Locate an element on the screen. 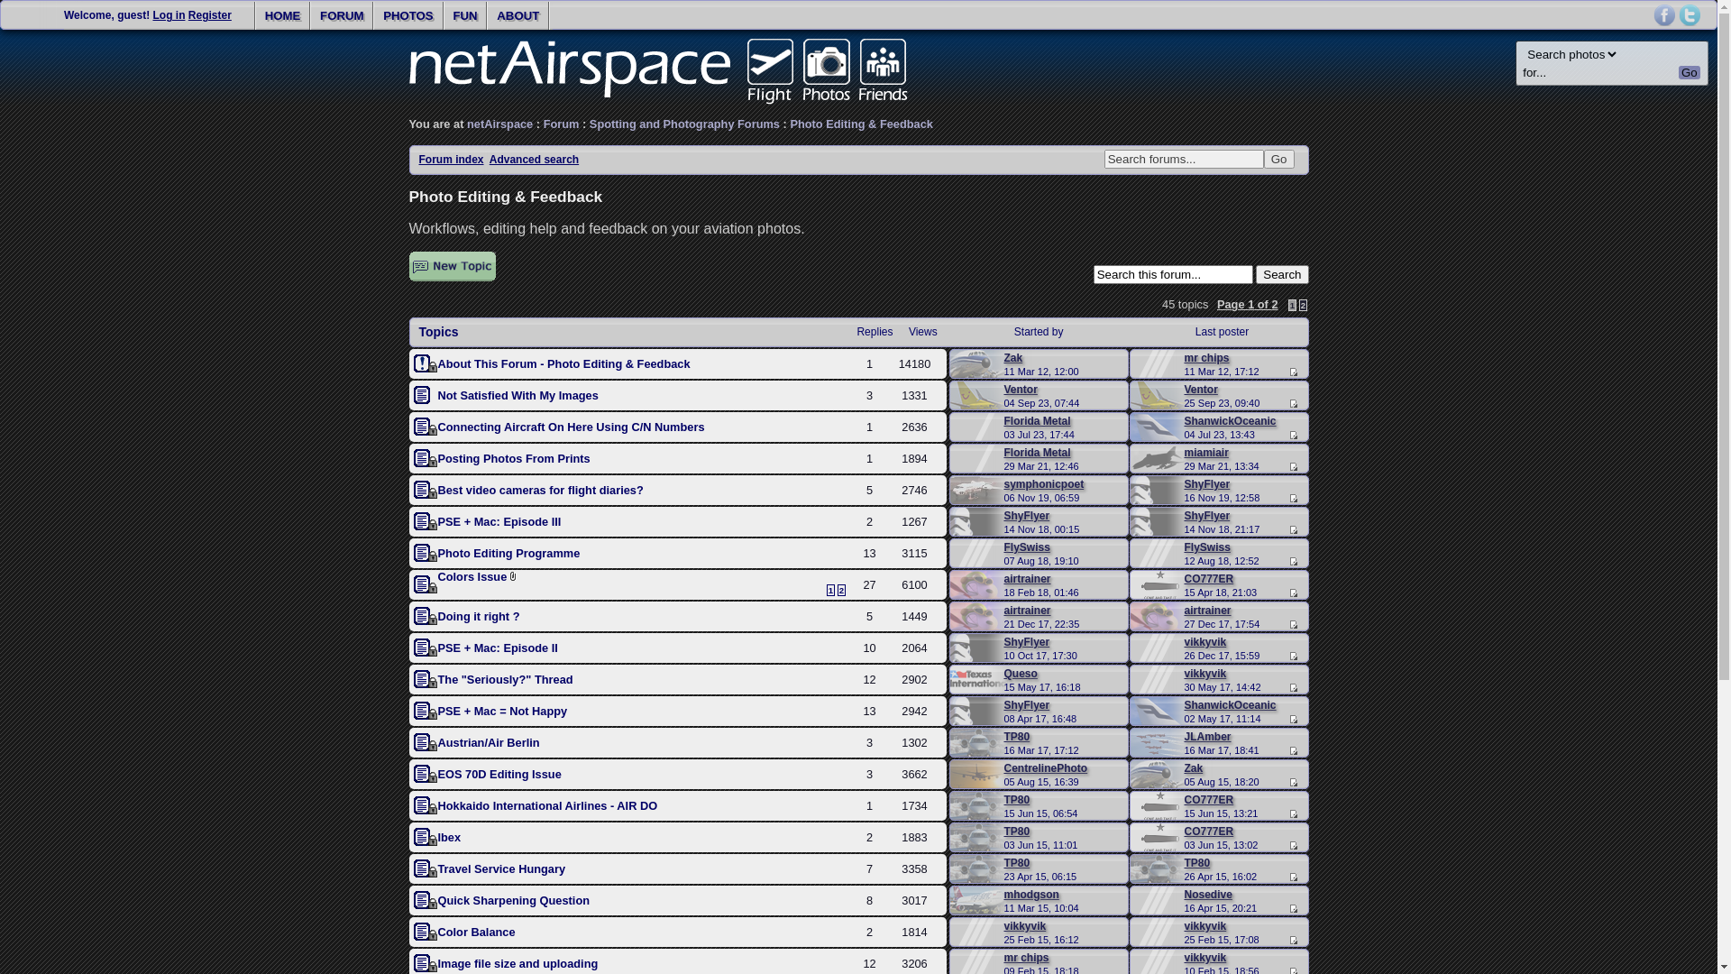  Zak is located at coordinates (1013, 358).